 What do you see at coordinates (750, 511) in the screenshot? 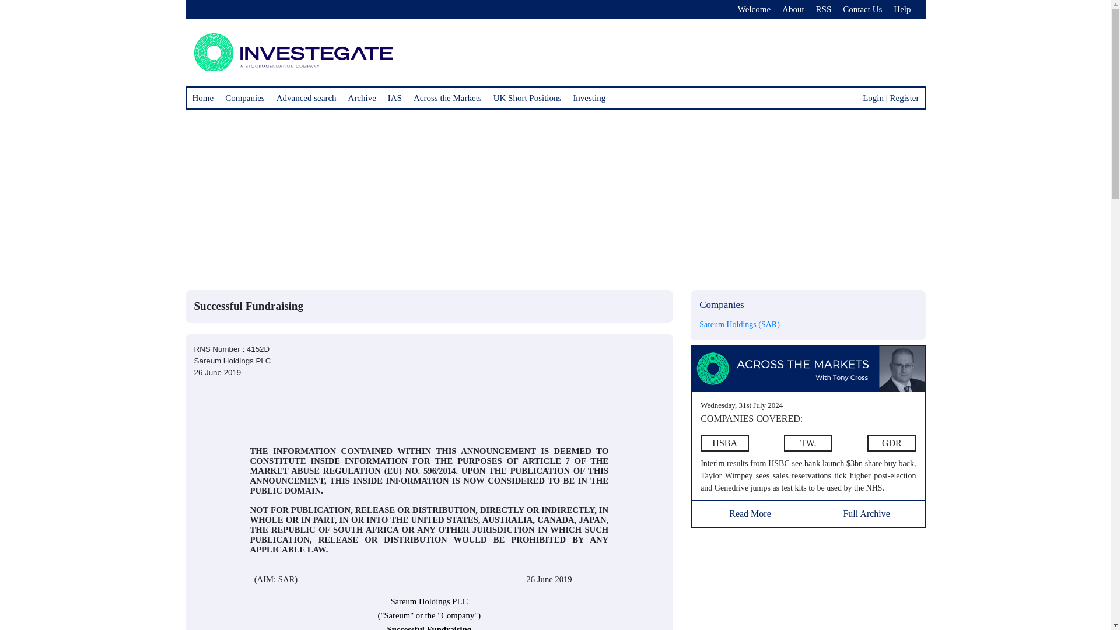
I see `Read More` at bounding box center [750, 511].